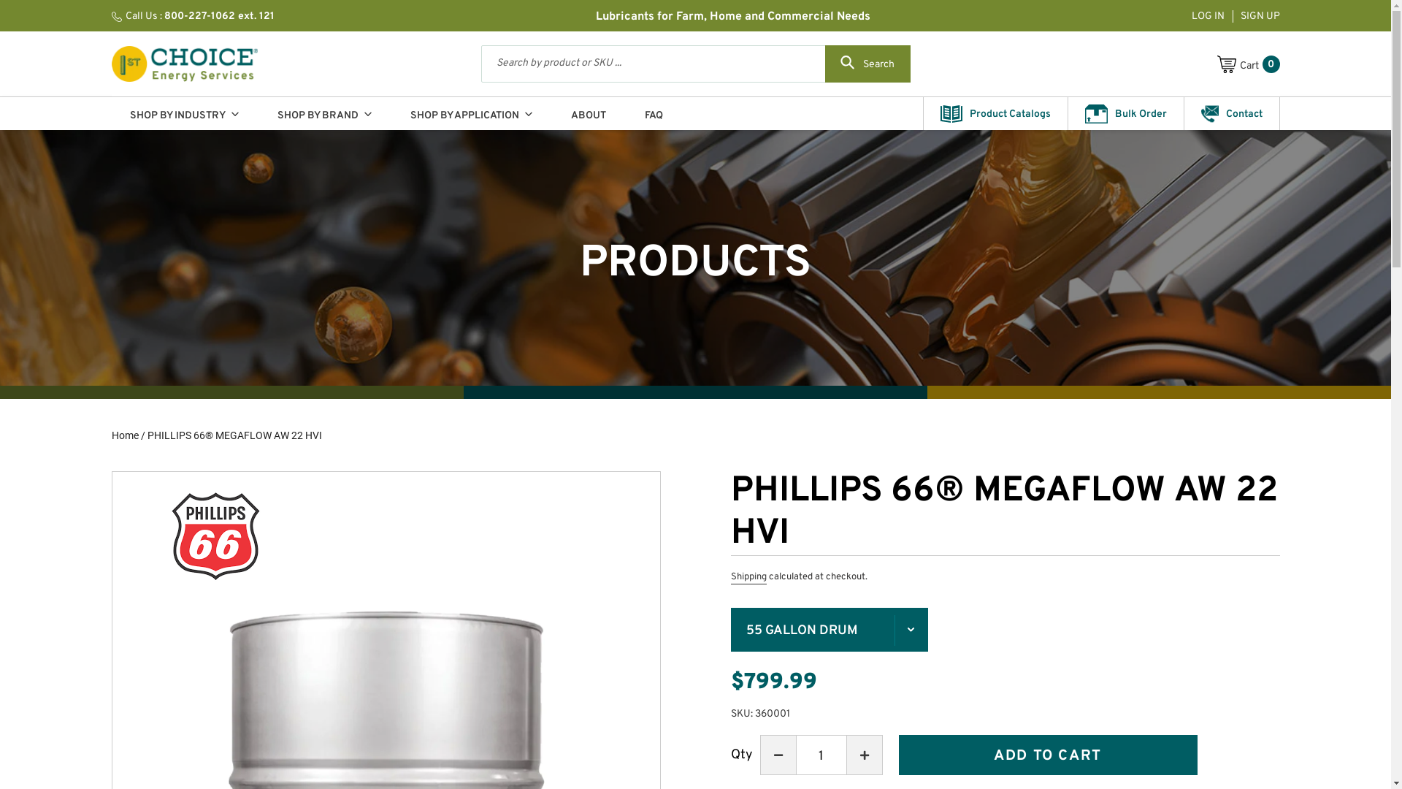 The width and height of the screenshot is (1402, 789). What do you see at coordinates (748, 578) in the screenshot?
I see `Shipping` at bounding box center [748, 578].